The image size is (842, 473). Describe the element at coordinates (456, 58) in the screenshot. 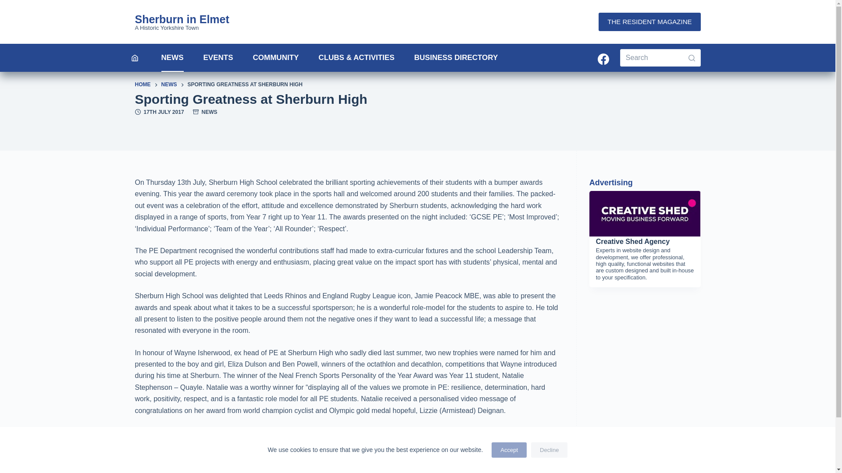

I see `BUSINESS DIRECTORY` at that location.